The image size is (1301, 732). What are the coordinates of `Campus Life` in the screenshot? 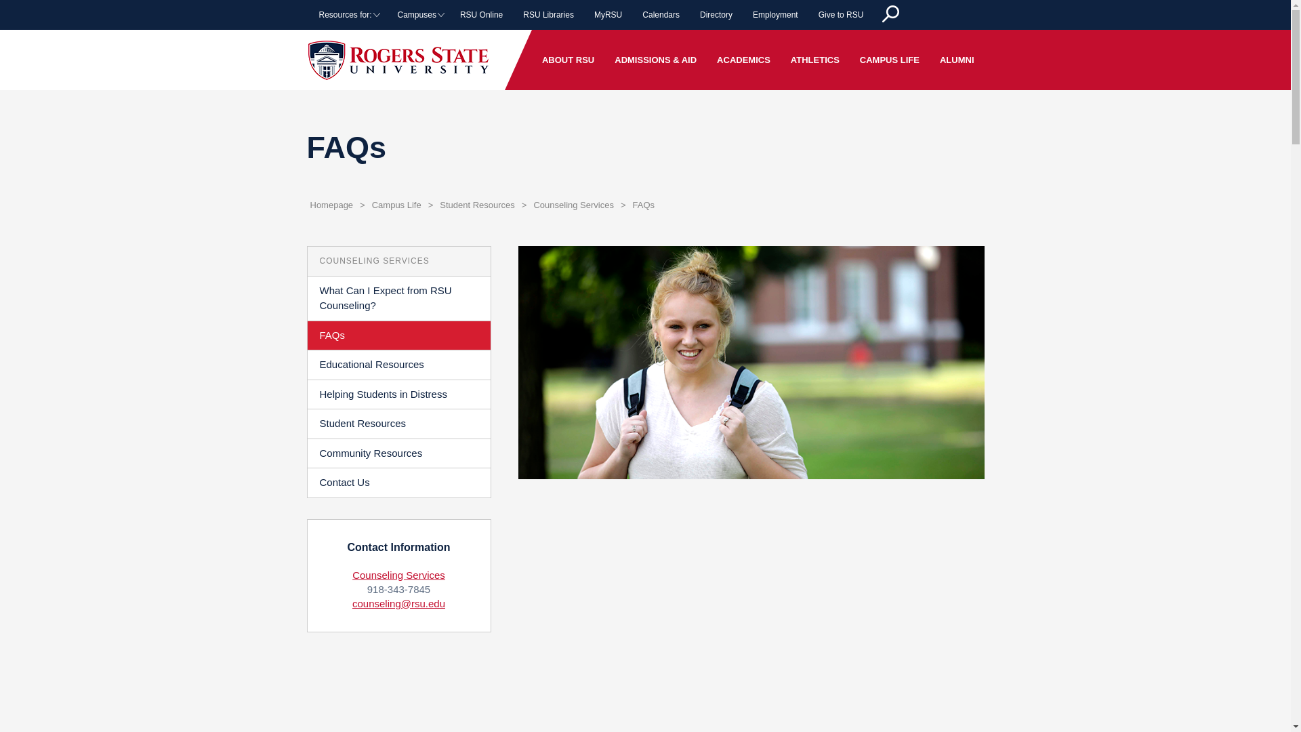 It's located at (396, 205).